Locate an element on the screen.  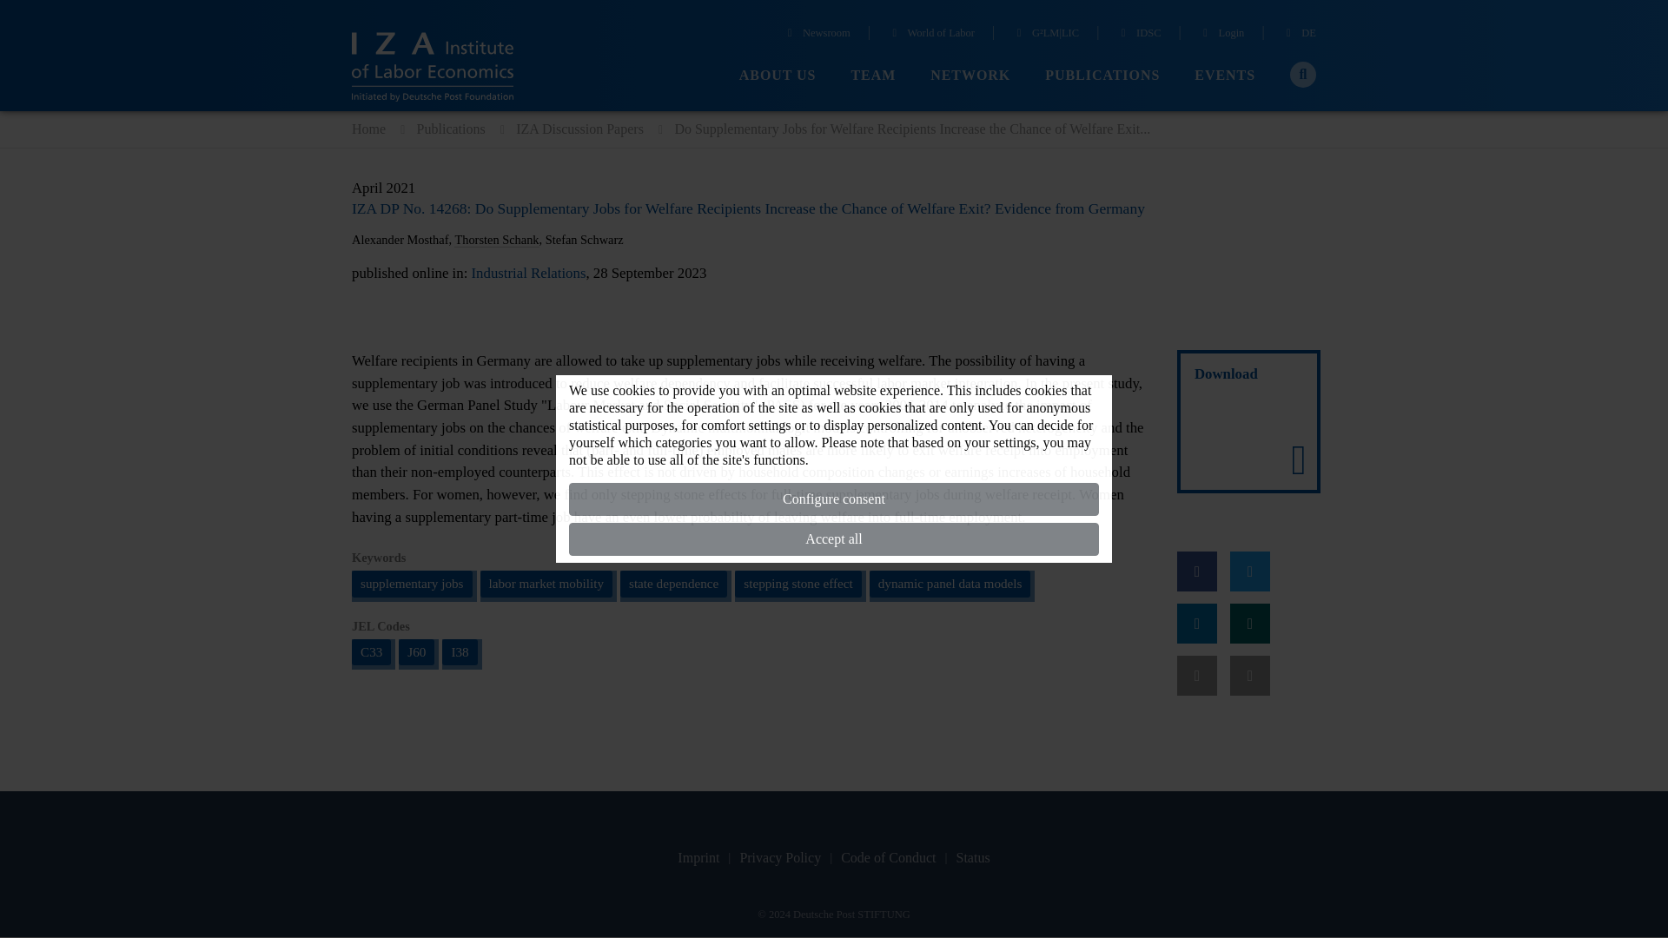
IDSC is located at coordinates (1138, 35).